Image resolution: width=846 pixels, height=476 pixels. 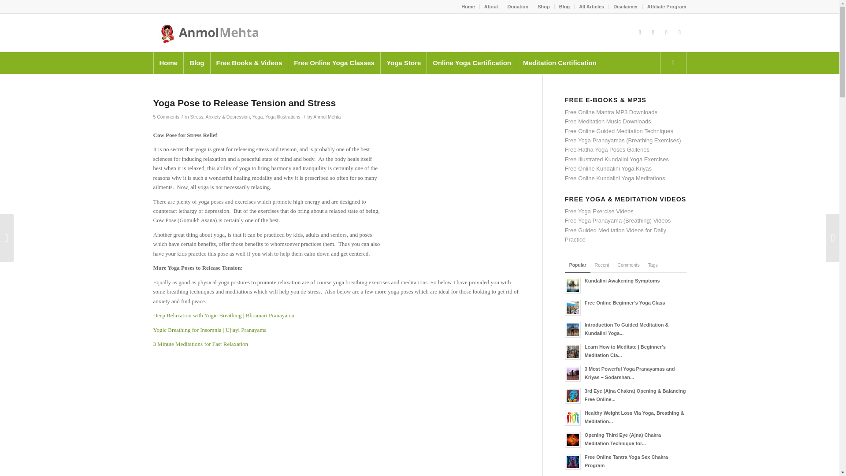 I want to click on 3 Minute Meditations for Relaxation, so click(x=201, y=344).